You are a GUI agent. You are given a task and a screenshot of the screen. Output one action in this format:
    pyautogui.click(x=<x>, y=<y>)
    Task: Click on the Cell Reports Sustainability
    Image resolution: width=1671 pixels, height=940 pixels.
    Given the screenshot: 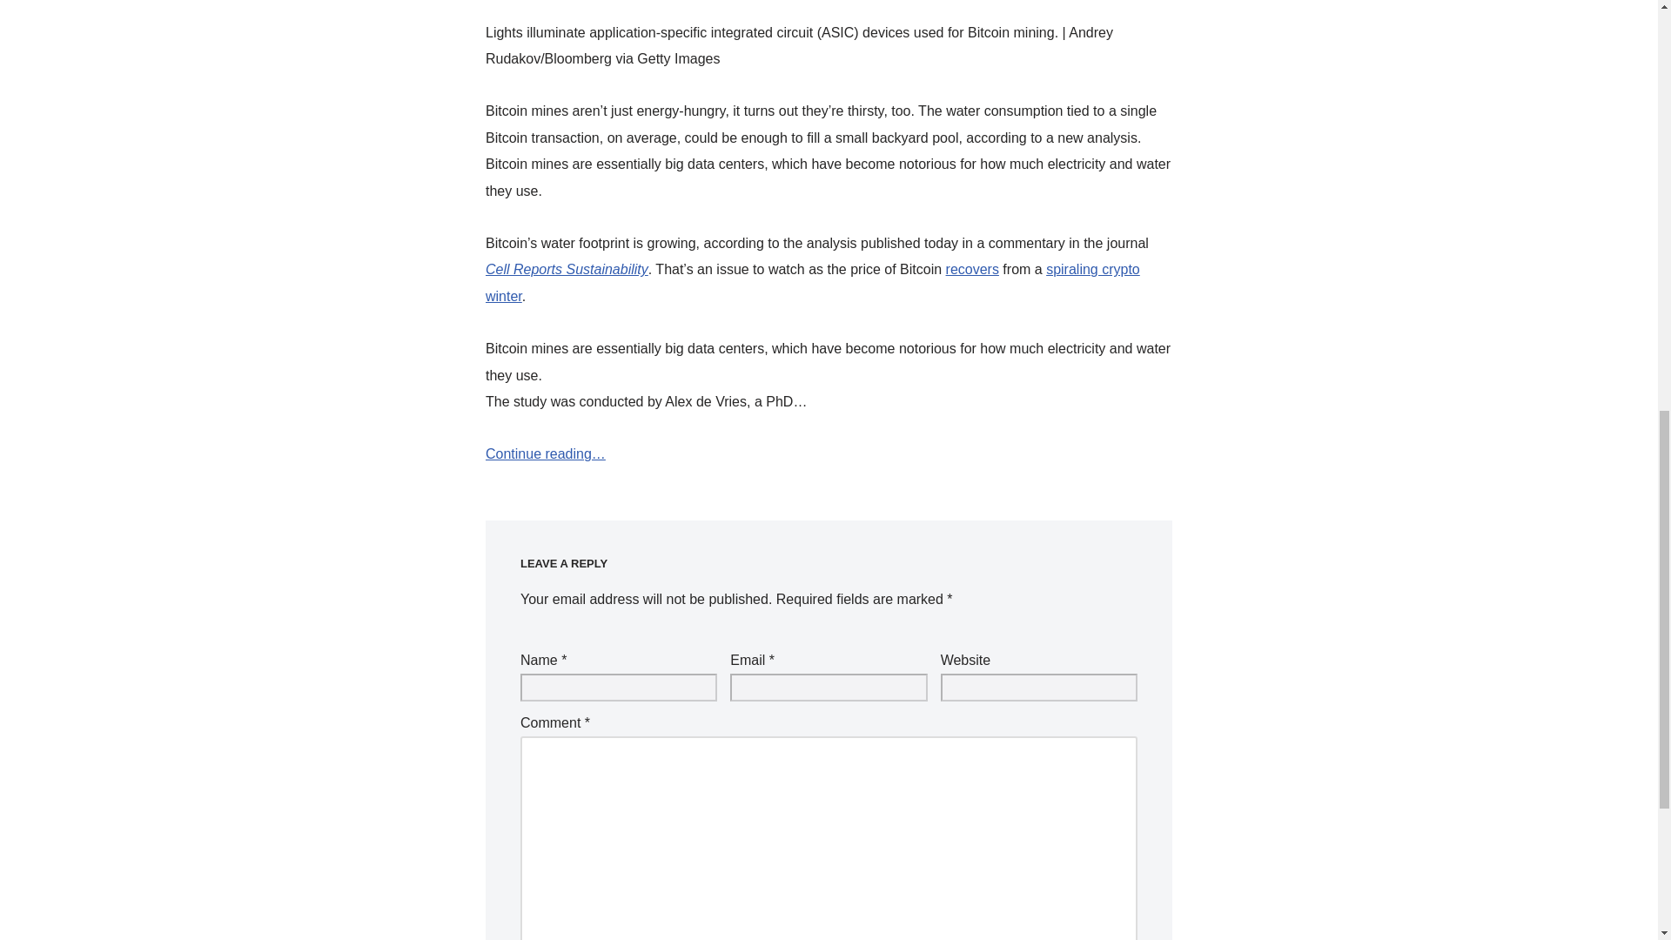 What is the action you would take?
    pyautogui.click(x=567, y=269)
    